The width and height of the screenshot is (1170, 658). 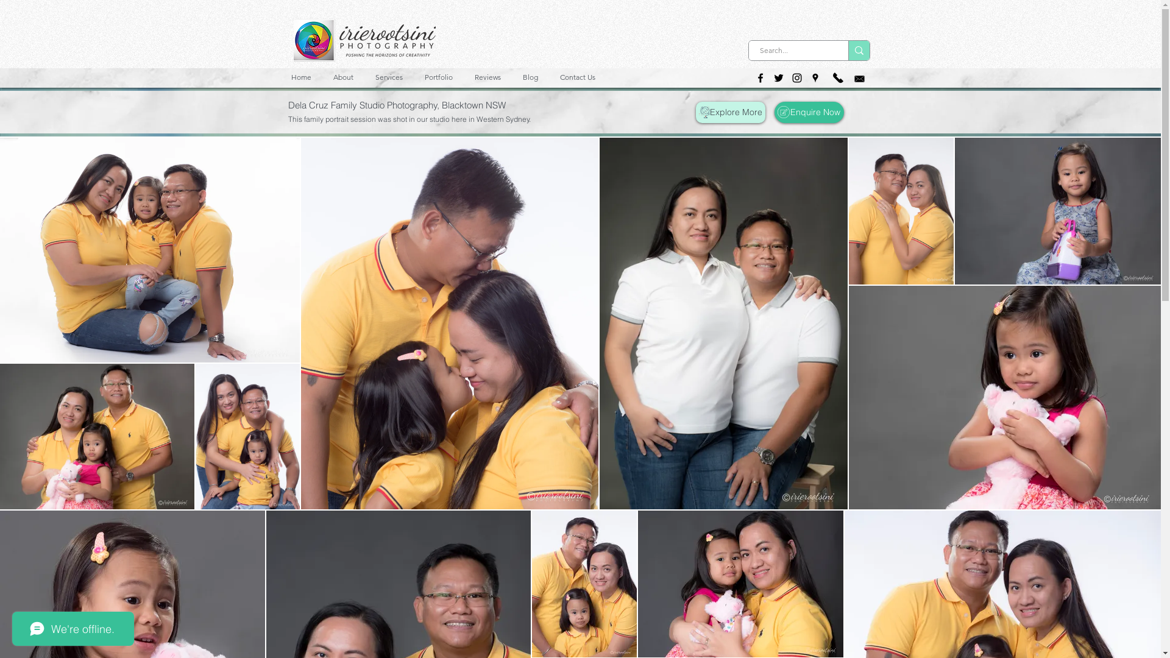 What do you see at coordinates (364, 40) in the screenshot?
I see `Goto Home Page` at bounding box center [364, 40].